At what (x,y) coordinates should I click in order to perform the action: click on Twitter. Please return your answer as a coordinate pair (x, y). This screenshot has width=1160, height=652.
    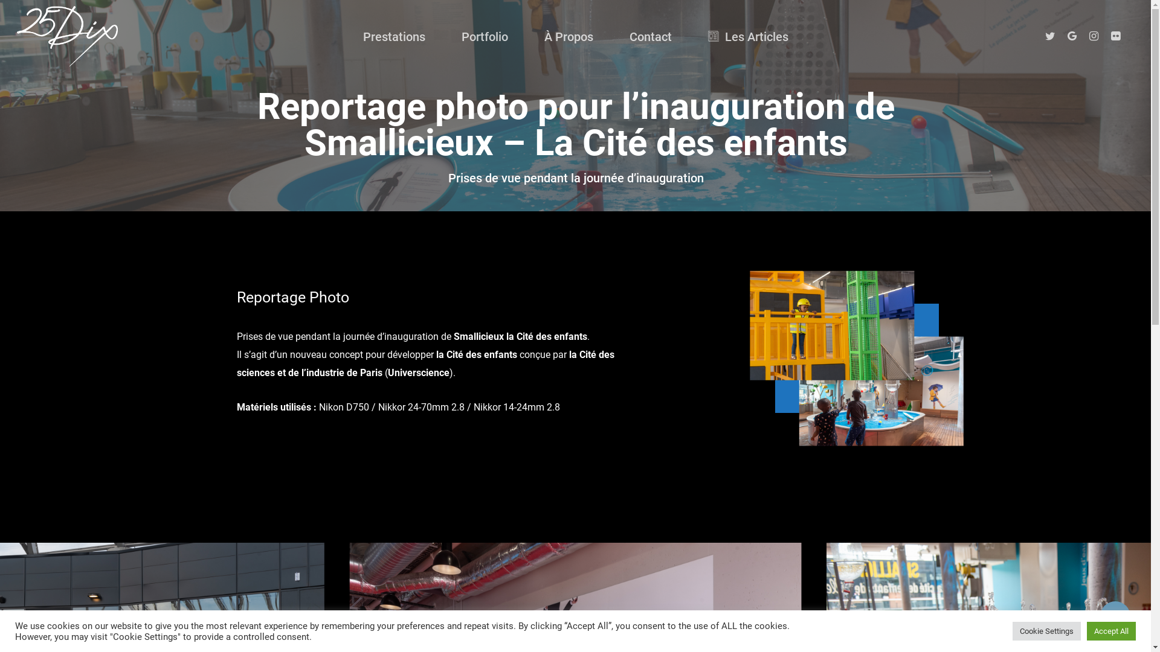
    Looking at the image, I should click on (1050, 37).